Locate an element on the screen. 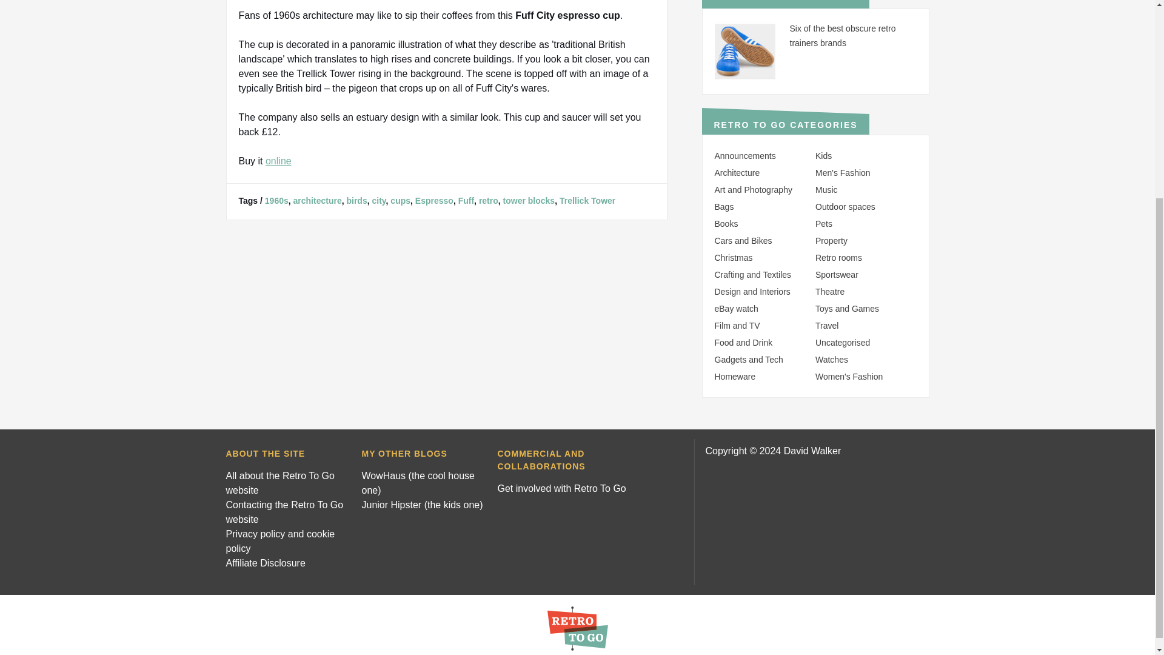 The image size is (1164, 655). online is located at coordinates (278, 161).